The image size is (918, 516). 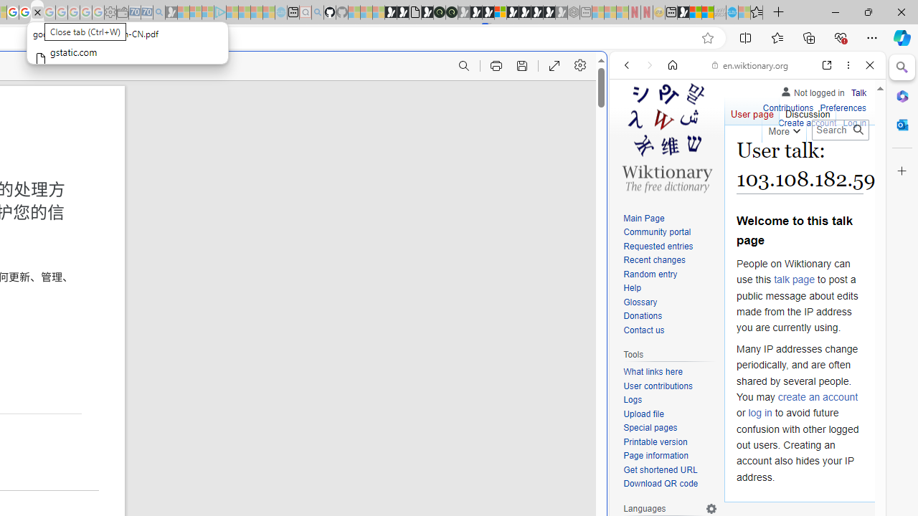 I want to click on Contact us, so click(x=644, y=330).